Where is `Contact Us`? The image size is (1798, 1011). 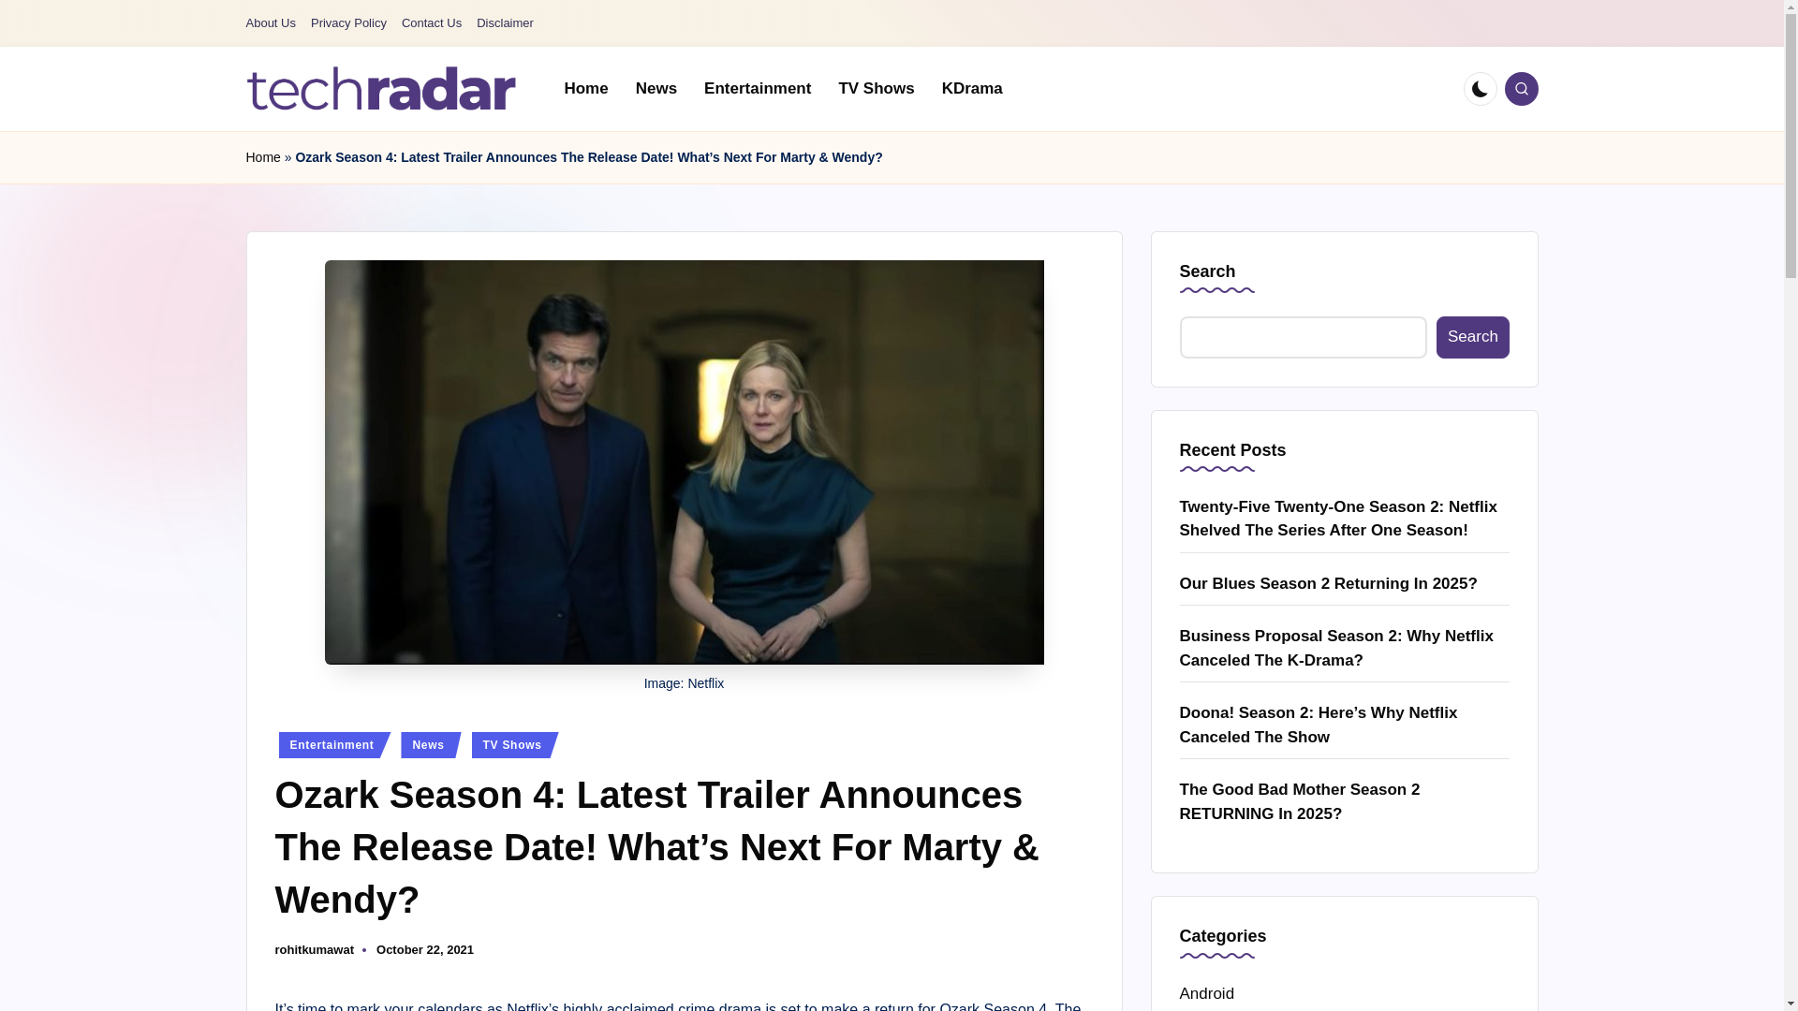 Contact Us is located at coordinates (431, 23).